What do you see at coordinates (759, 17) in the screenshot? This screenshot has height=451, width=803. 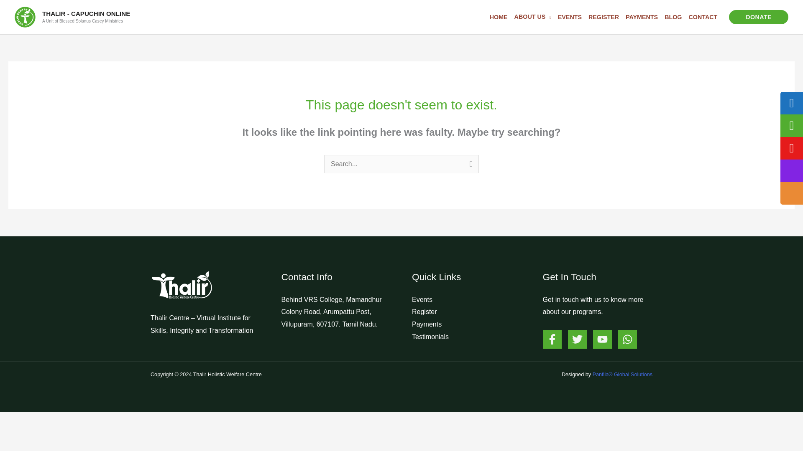 I see `DONATE` at bounding box center [759, 17].